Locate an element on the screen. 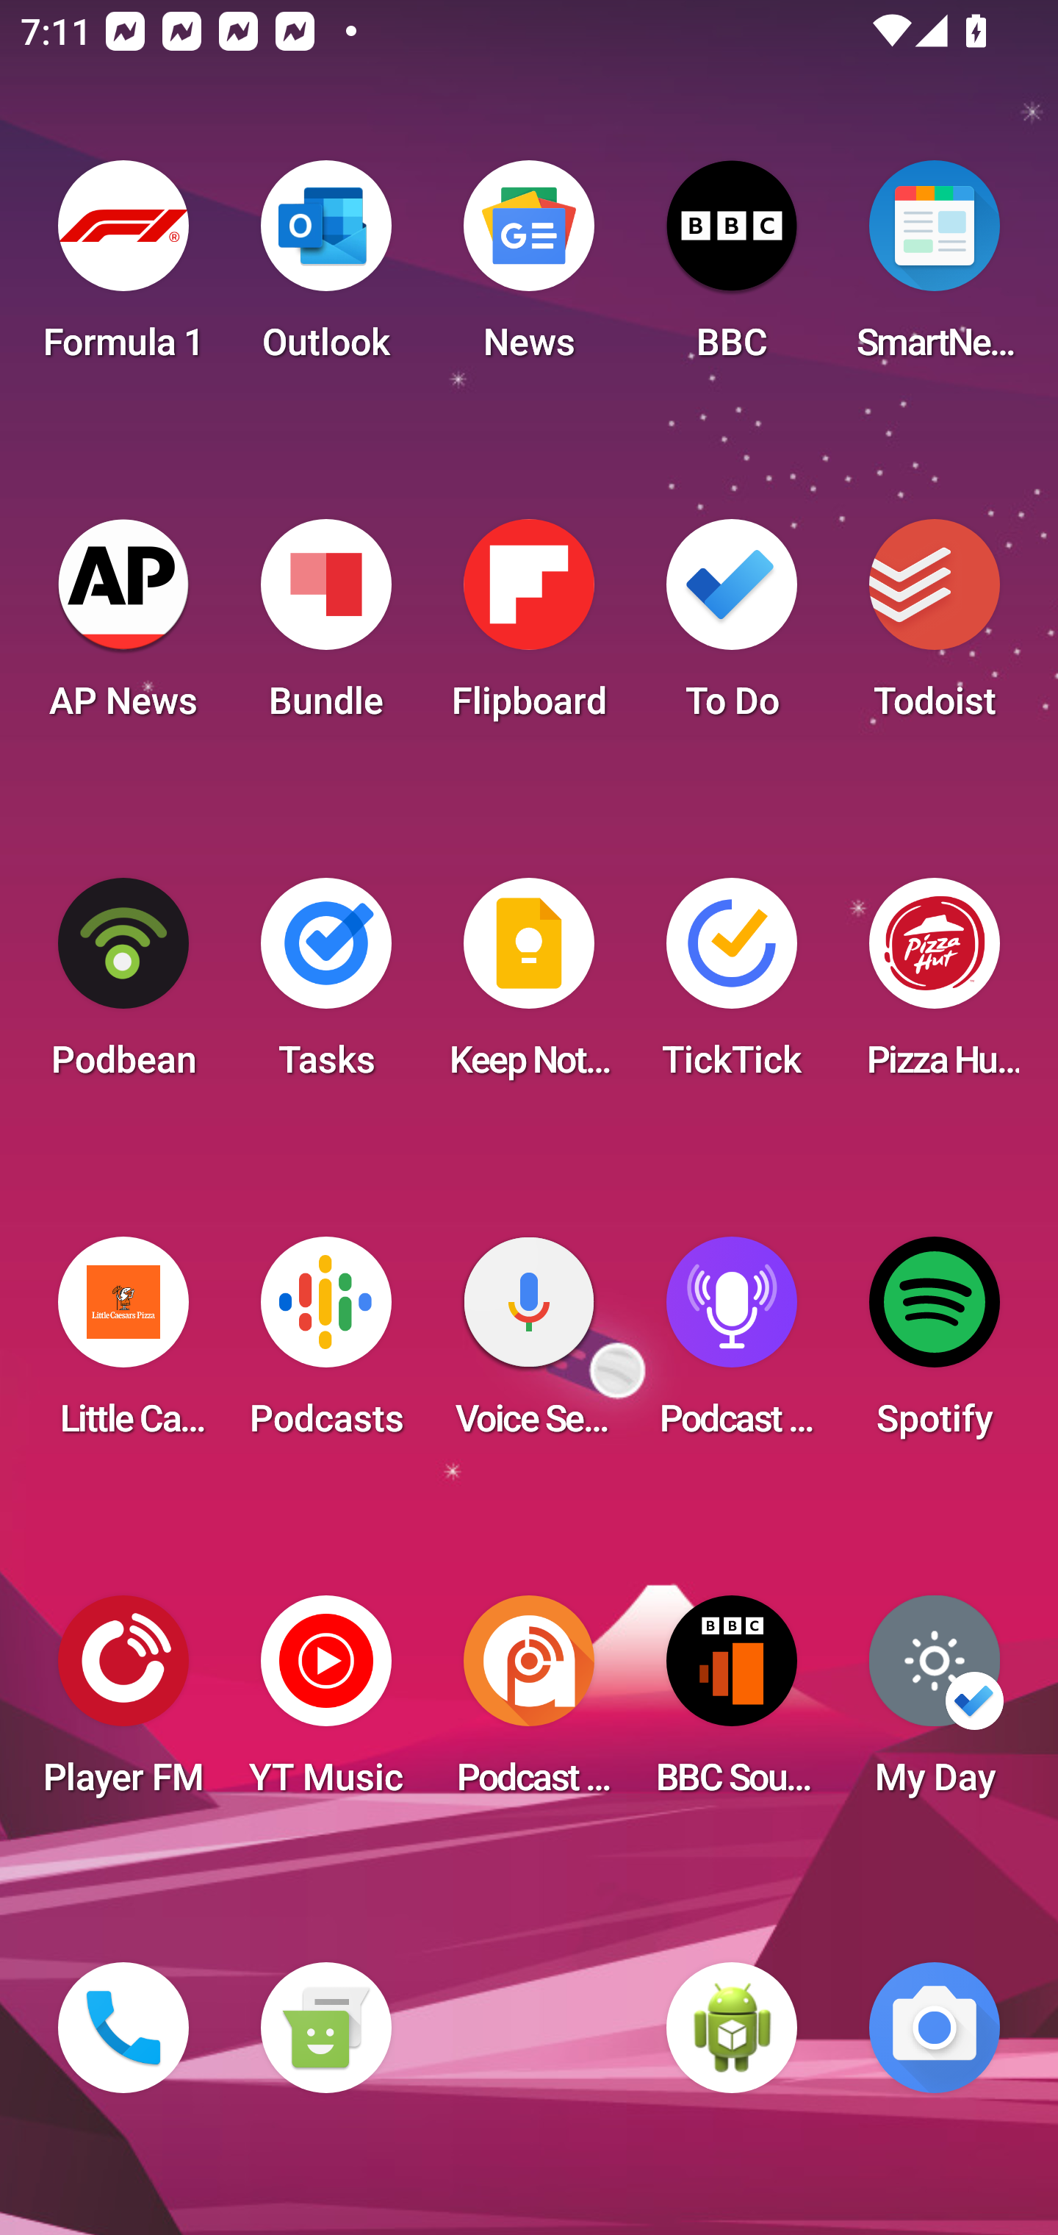 The height and width of the screenshot is (2235, 1058). Little Caesars Pizza is located at coordinates (123, 1345).